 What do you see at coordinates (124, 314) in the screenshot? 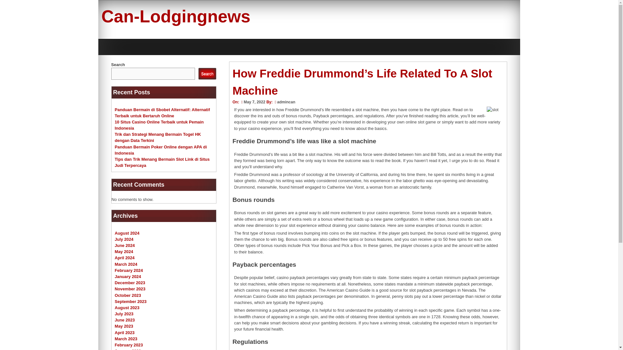
I see `July 2023` at bounding box center [124, 314].